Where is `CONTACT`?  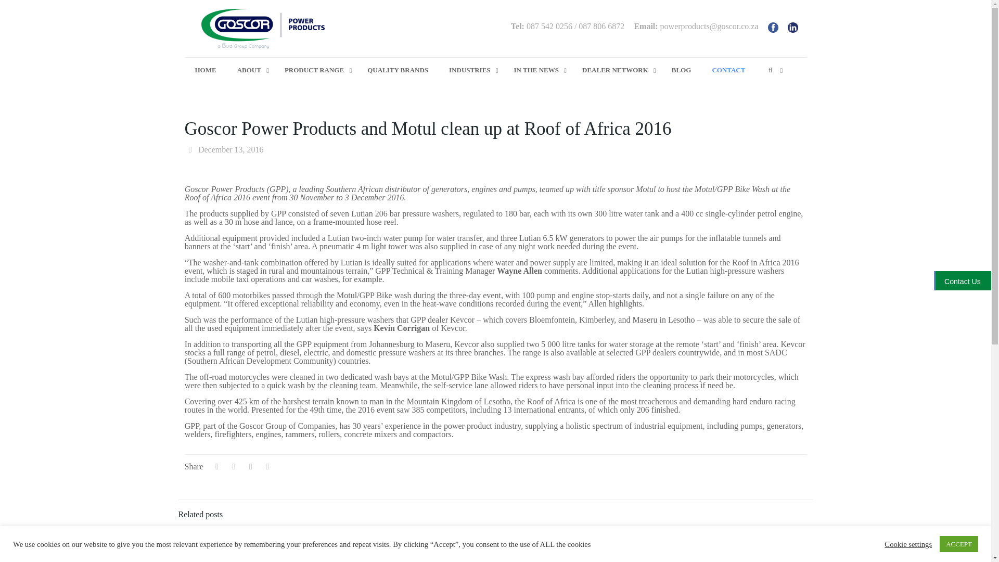
CONTACT is located at coordinates (728, 70).